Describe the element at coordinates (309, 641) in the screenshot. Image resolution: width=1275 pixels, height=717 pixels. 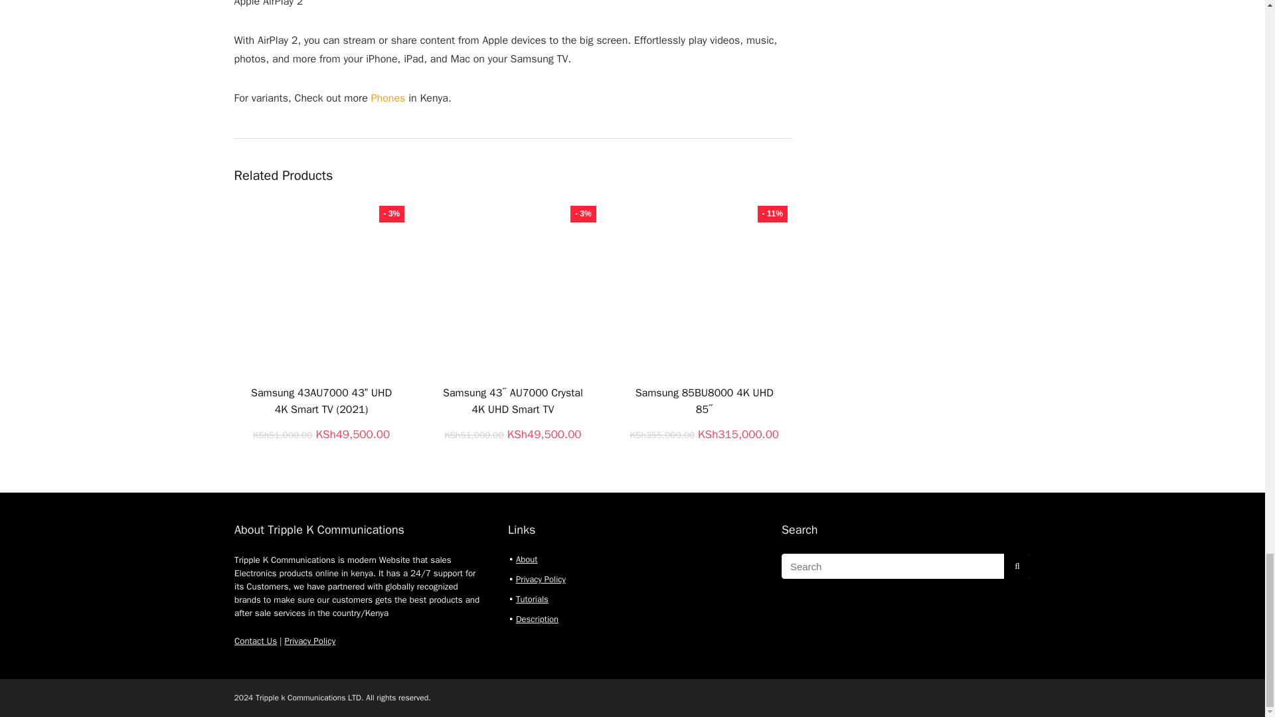
I see `Privacy Policy` at that location.